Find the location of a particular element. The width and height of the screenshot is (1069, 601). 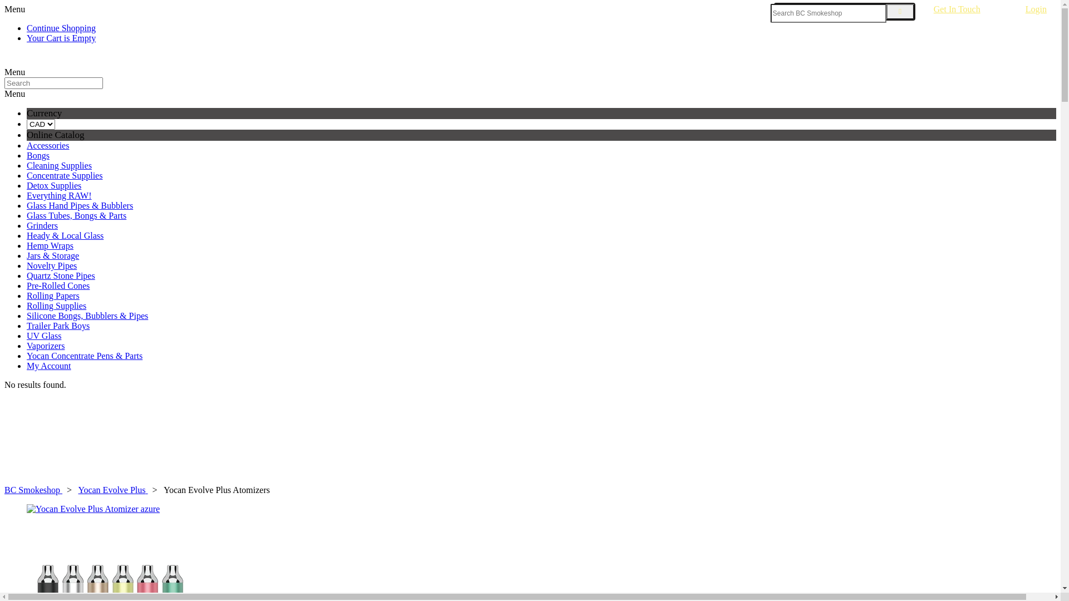

BC Smoke Shop on Twitter is located at coordinates (20, 61).